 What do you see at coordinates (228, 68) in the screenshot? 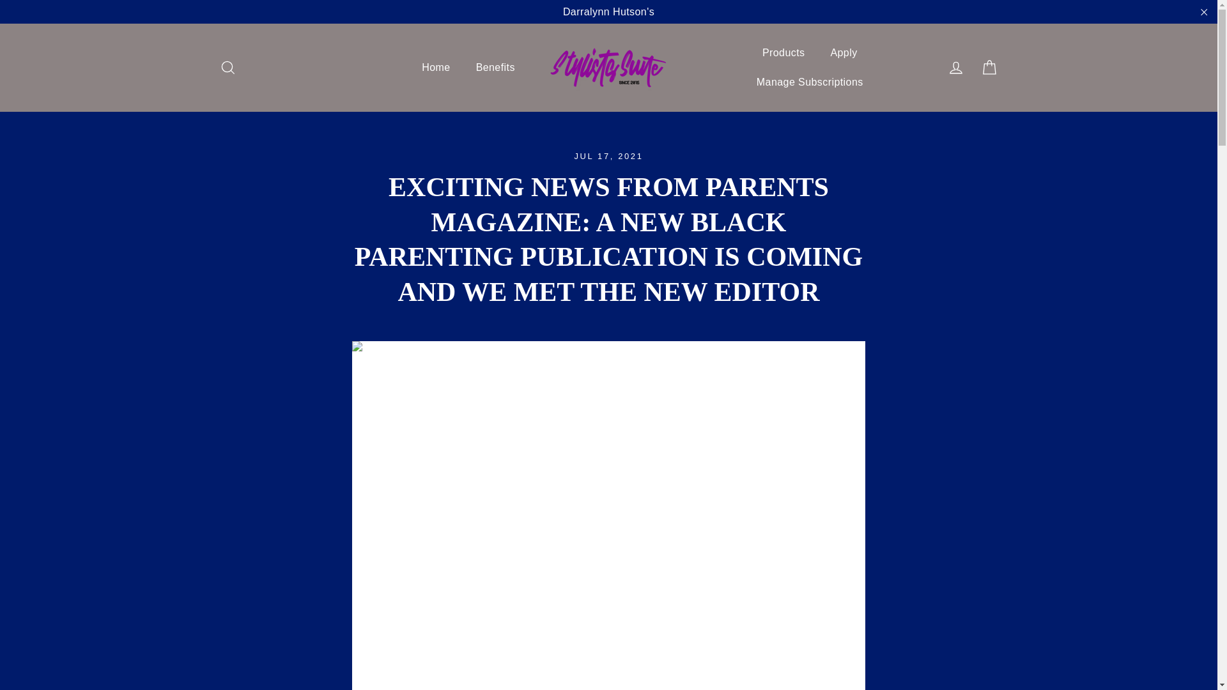
I see `Search` at bounding box center [228, 68].